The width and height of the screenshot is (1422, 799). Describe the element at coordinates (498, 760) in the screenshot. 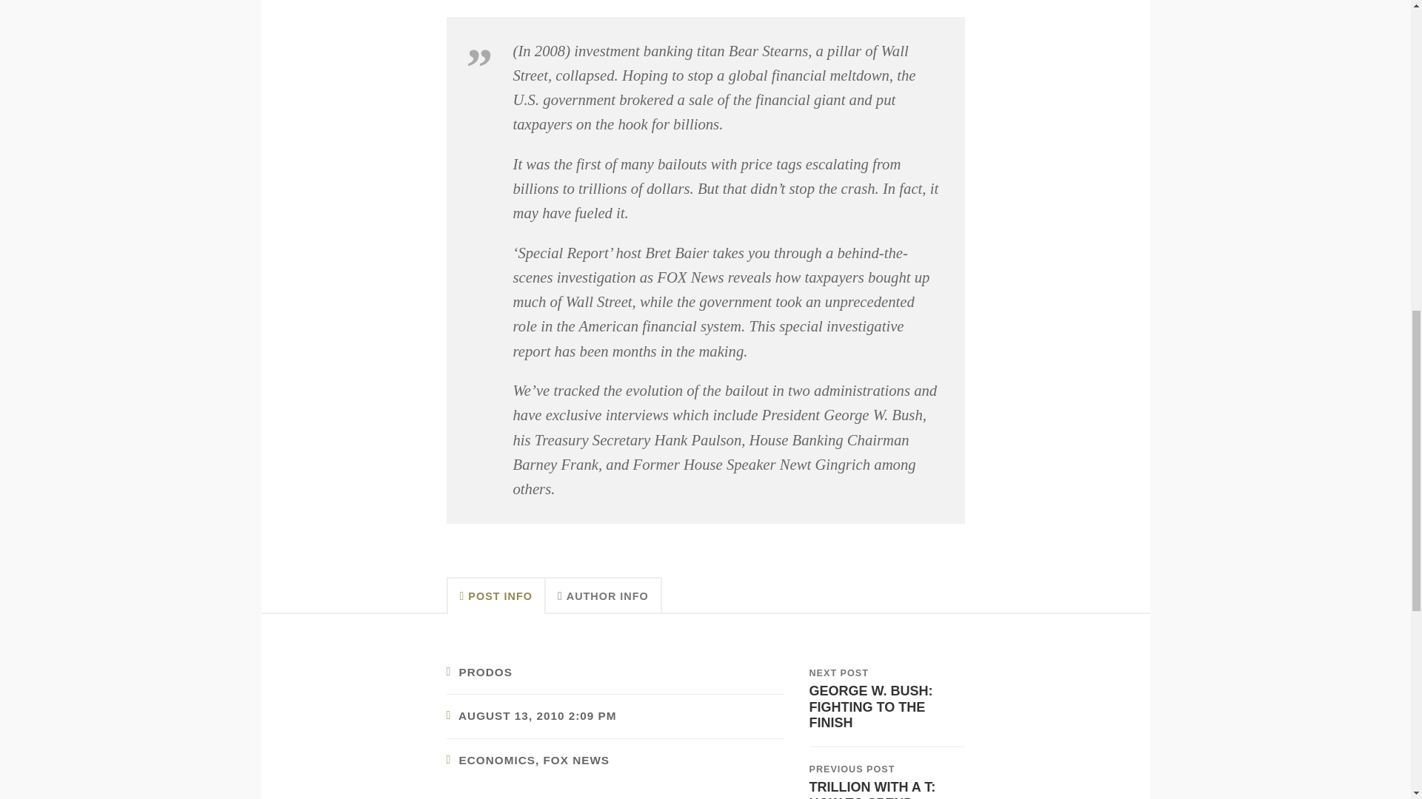

I see `ECONOMICS` at that location.